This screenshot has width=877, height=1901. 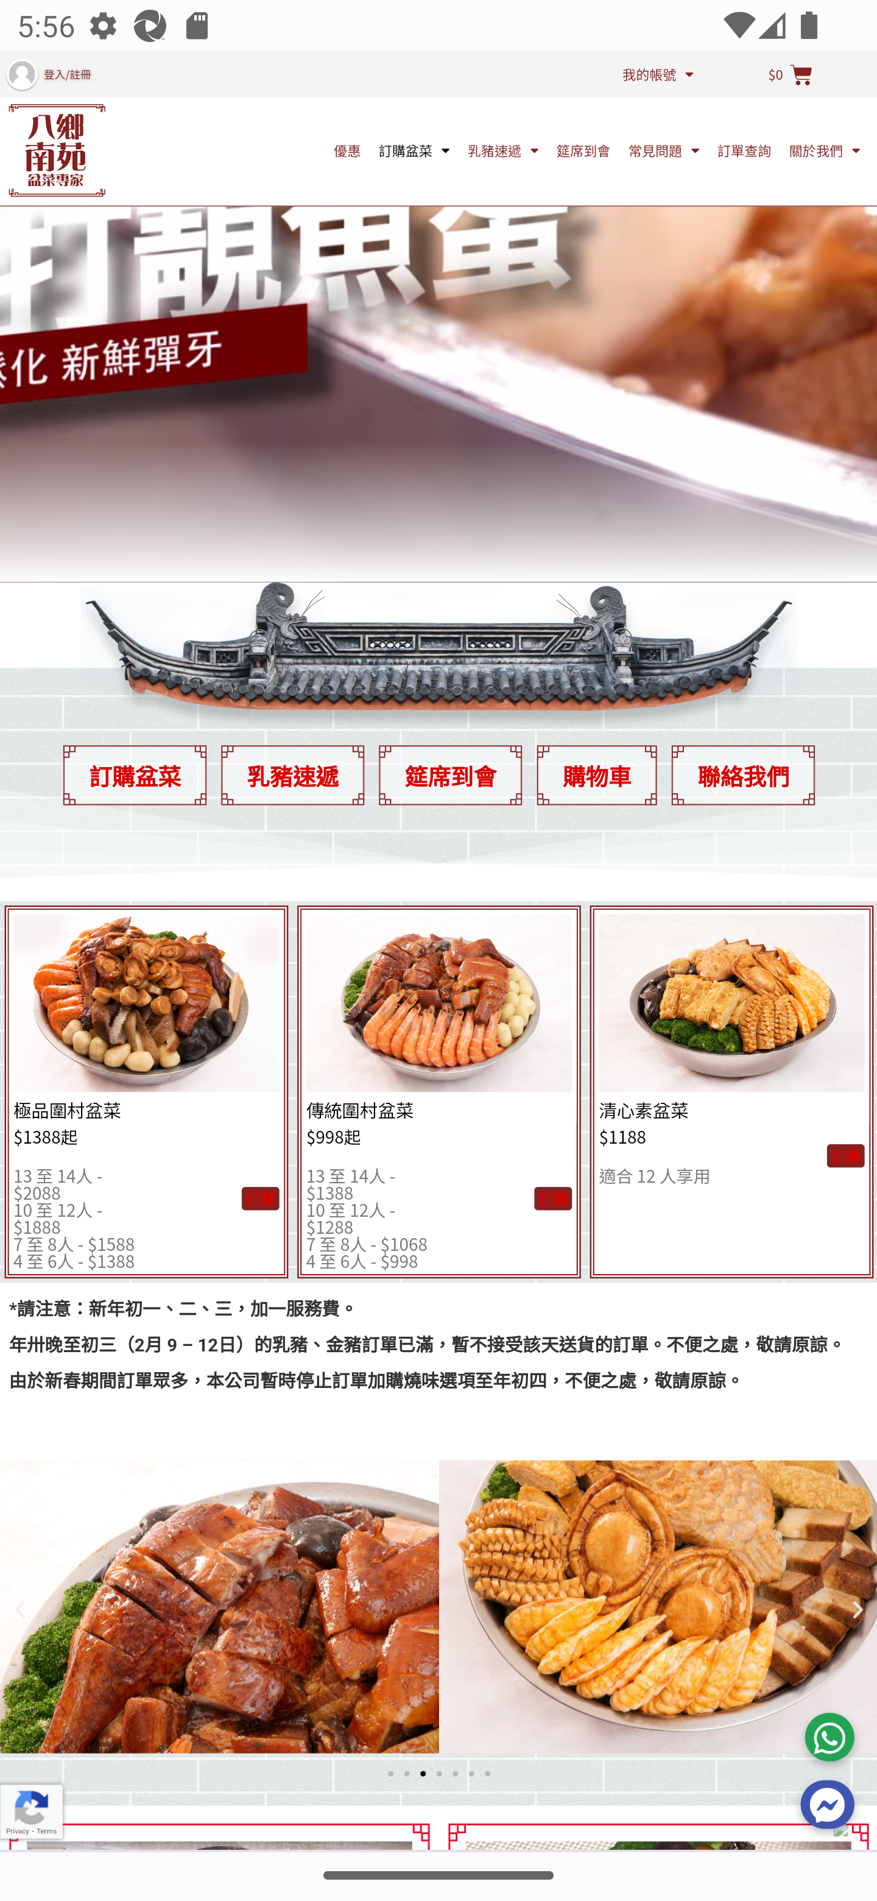 What do you see at coordinates (664, 150) in the screenshot?
I see `常見問題  常見問題 ` at bounding box center [664, 150].